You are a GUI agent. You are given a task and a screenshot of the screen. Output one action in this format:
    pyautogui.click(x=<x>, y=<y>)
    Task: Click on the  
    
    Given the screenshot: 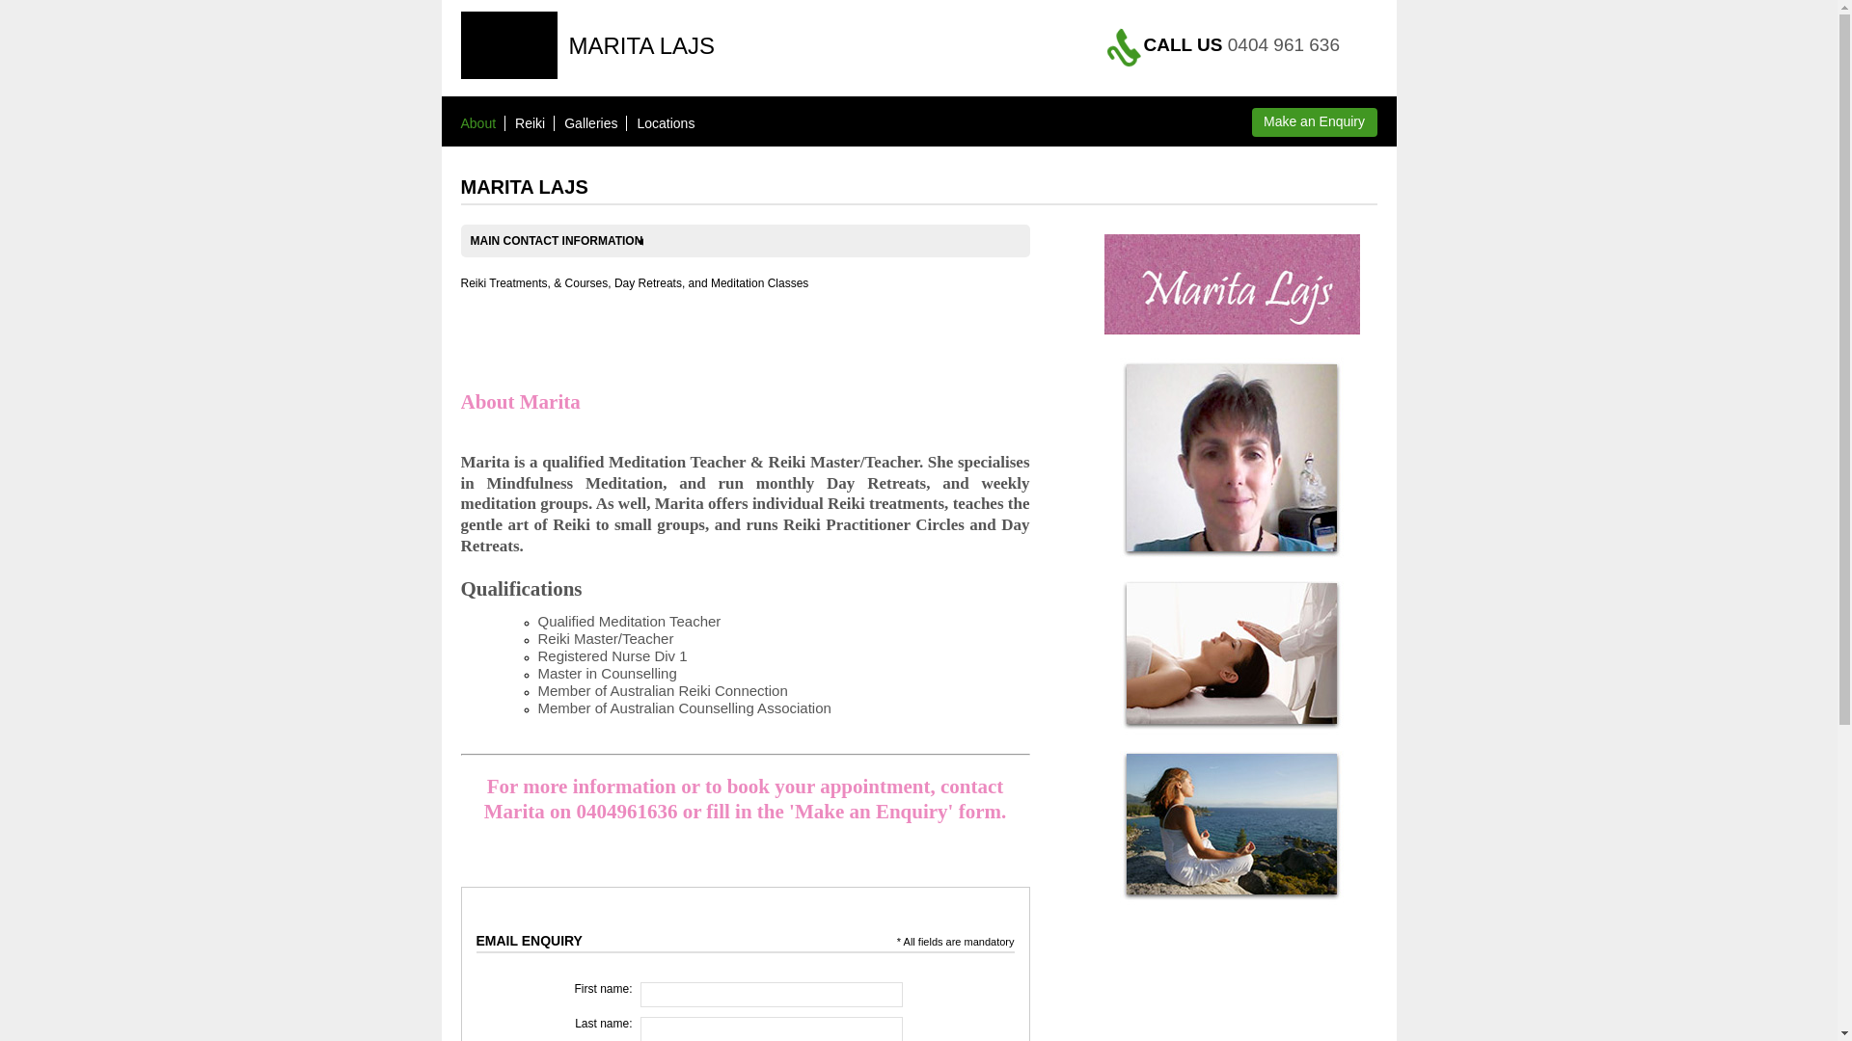 What is the action you would take?
    pyautogui.click(x=585, y=941)
    